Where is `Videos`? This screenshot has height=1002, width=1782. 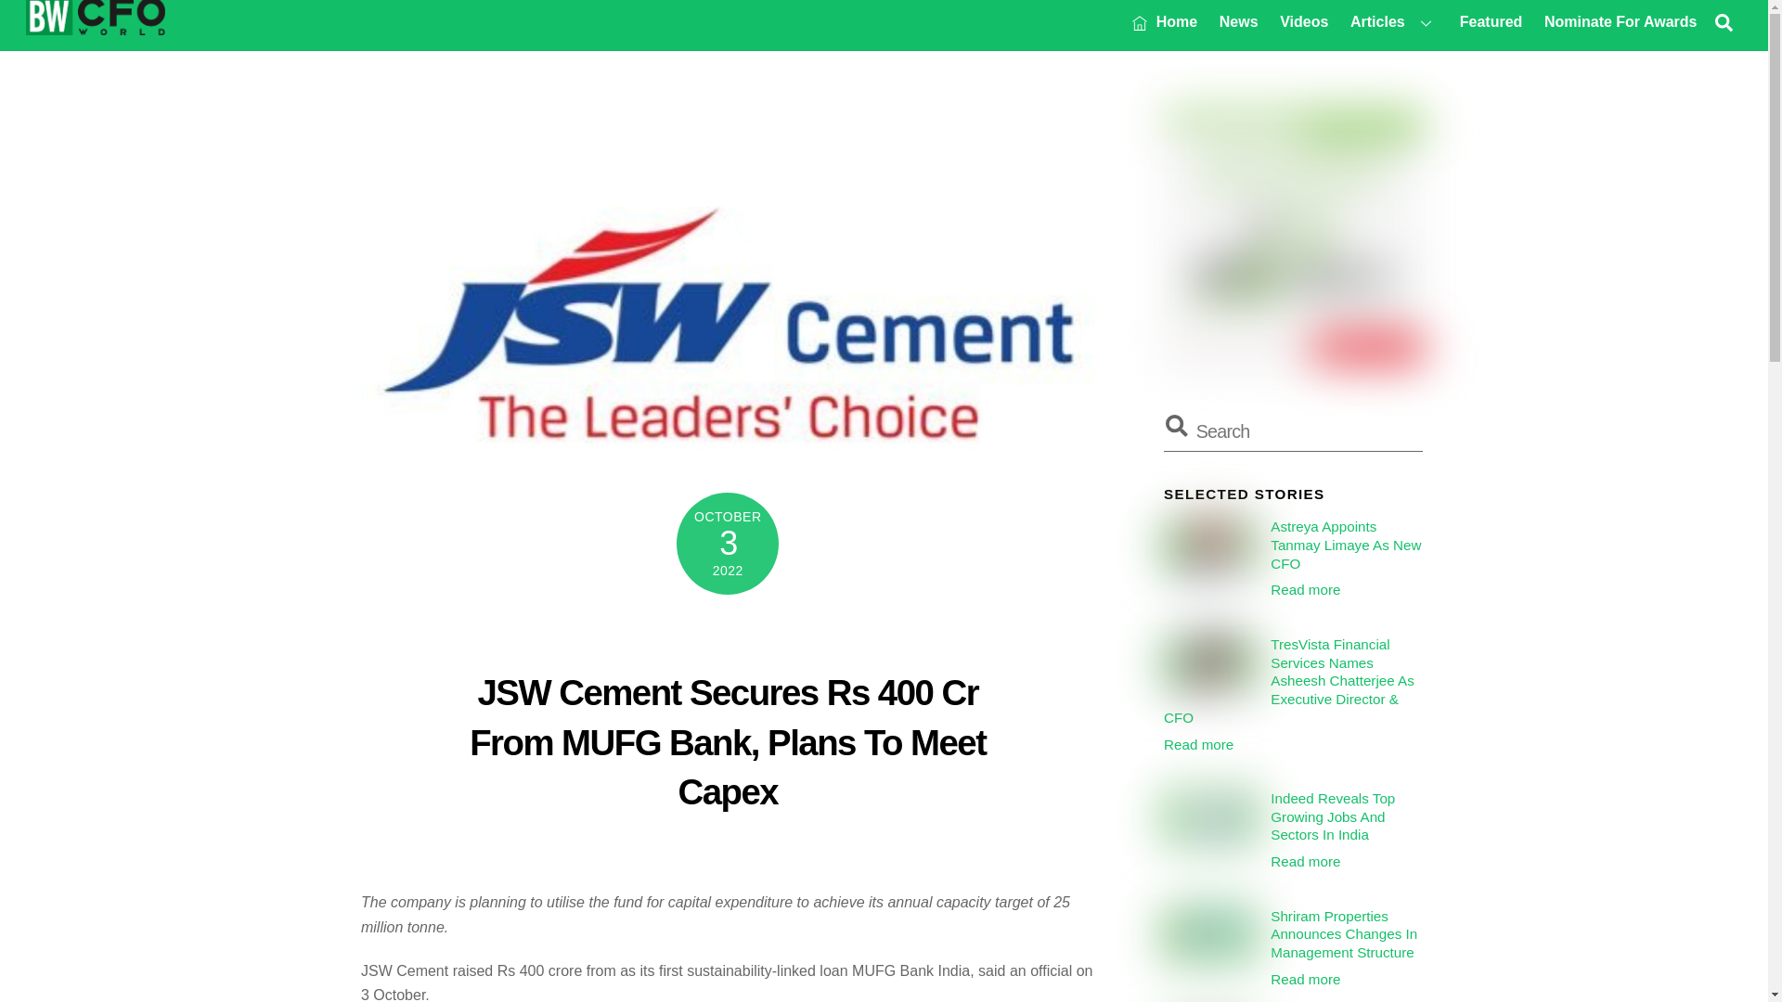
Videos is located at coordinates (1305, 21).